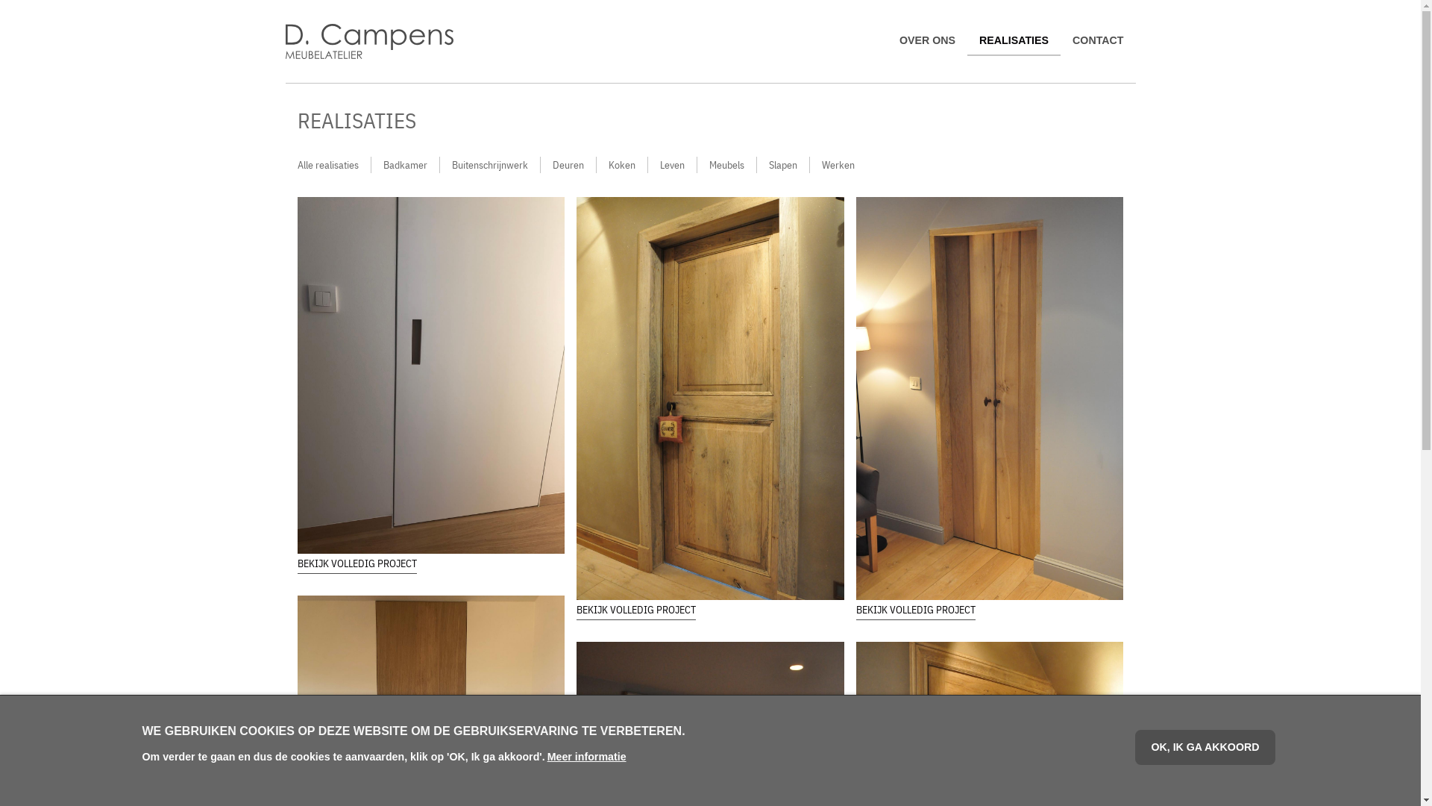 This screenshot has height=806, width=1432. I want to click on Home, so click(397, 42).